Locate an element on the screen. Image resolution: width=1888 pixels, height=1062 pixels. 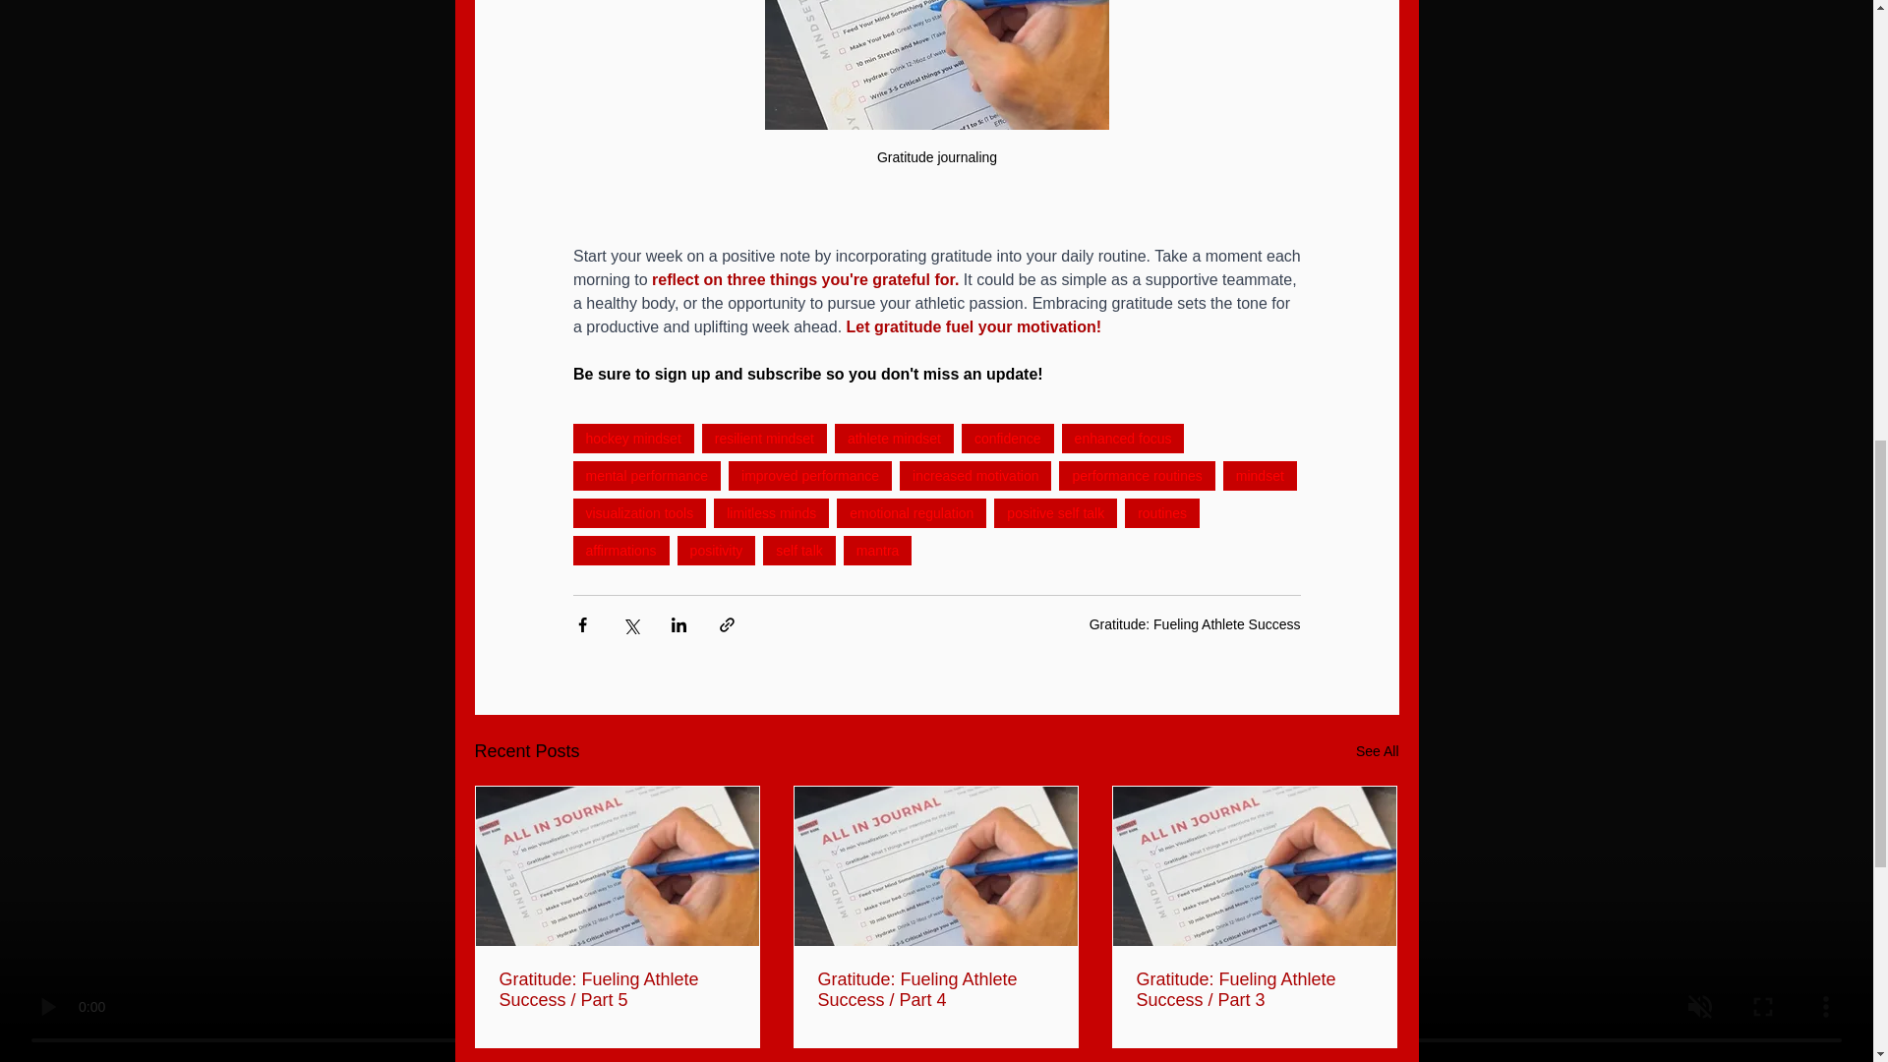
confidence is located at coordinates (1007, 439).